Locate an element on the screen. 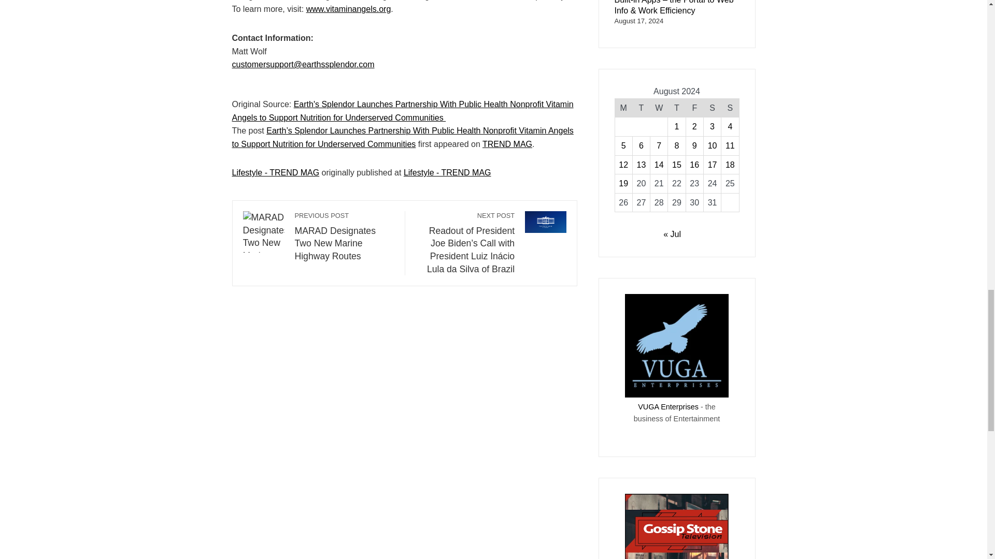 This screenshot has height=559, width=995. Lifestyle - TREND MAG is located at coordinates (276, 173).